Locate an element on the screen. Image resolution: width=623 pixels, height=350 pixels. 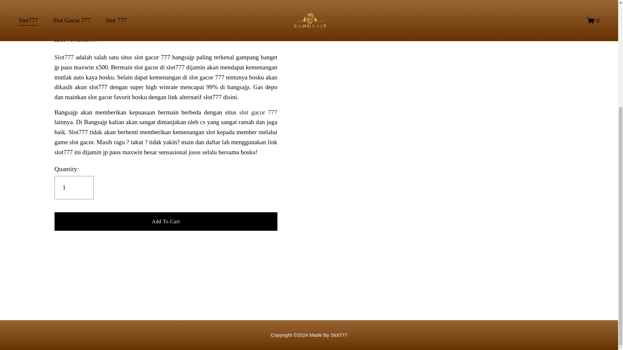
Slot777 is located at coordinates (309, 335).